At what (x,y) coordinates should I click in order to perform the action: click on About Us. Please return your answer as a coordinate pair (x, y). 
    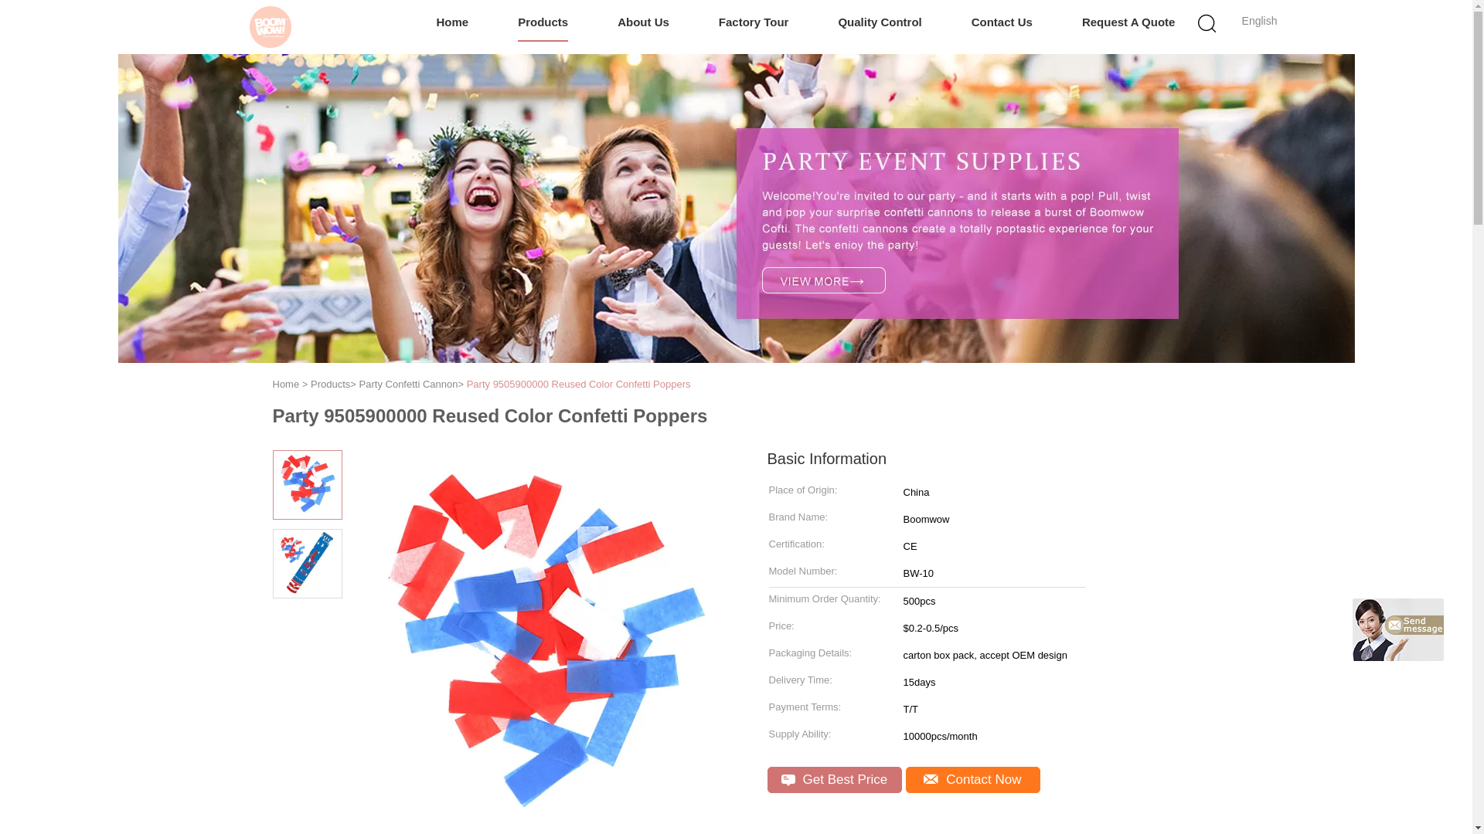
    Looking at the image, I should click on (643, 23).